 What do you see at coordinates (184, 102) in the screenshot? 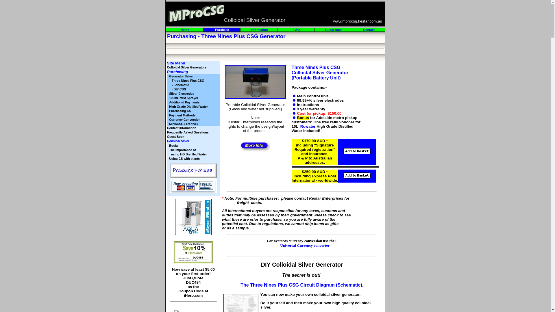
I see `Additional Payments` at bounding box center [184, 102].